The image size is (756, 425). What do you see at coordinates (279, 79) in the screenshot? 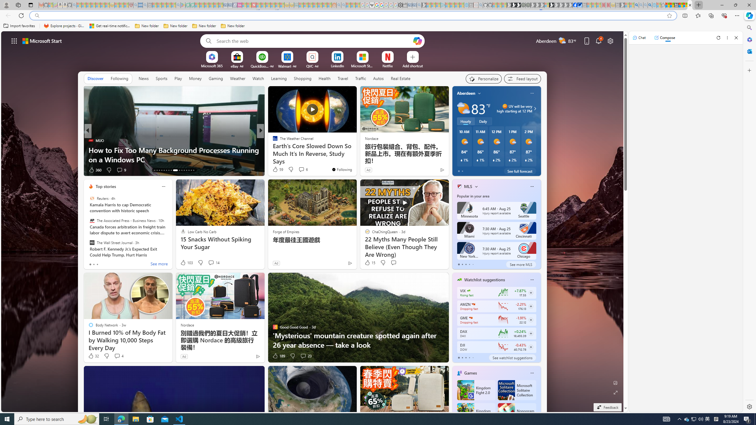
I see `Learning` at bounding box center [279, 79].